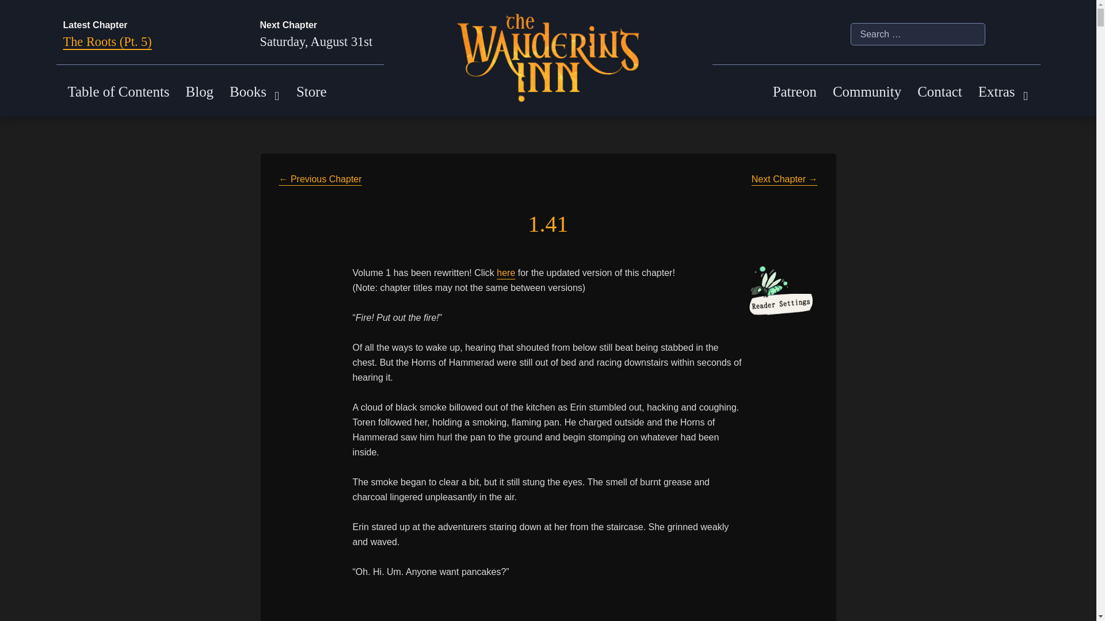  I want to click on Blog, so click(200, 92).